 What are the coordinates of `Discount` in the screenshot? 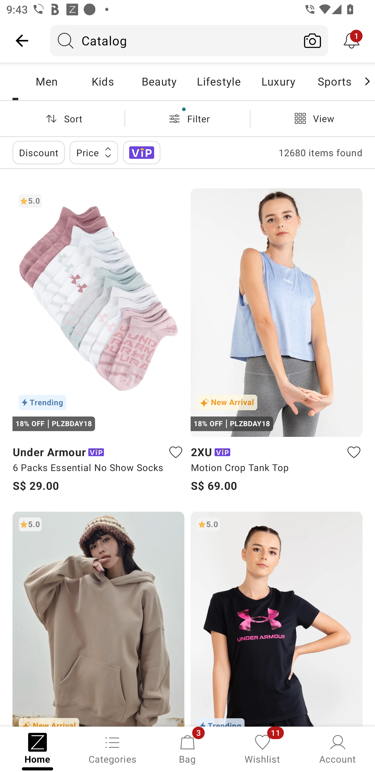 It's located at (39, 152).